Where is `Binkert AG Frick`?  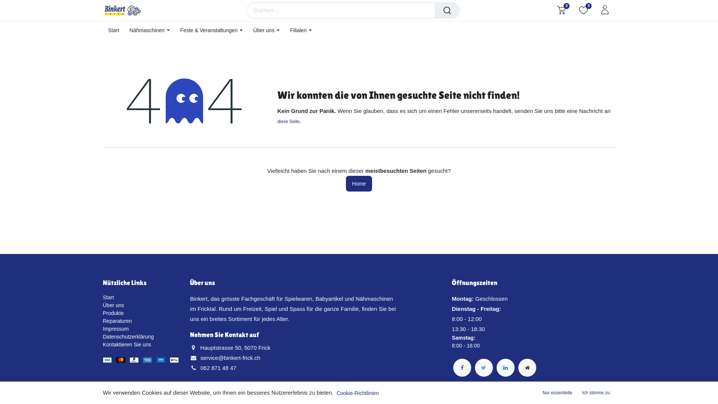
Binkert AG Frick is located at coordinates (123, 10).